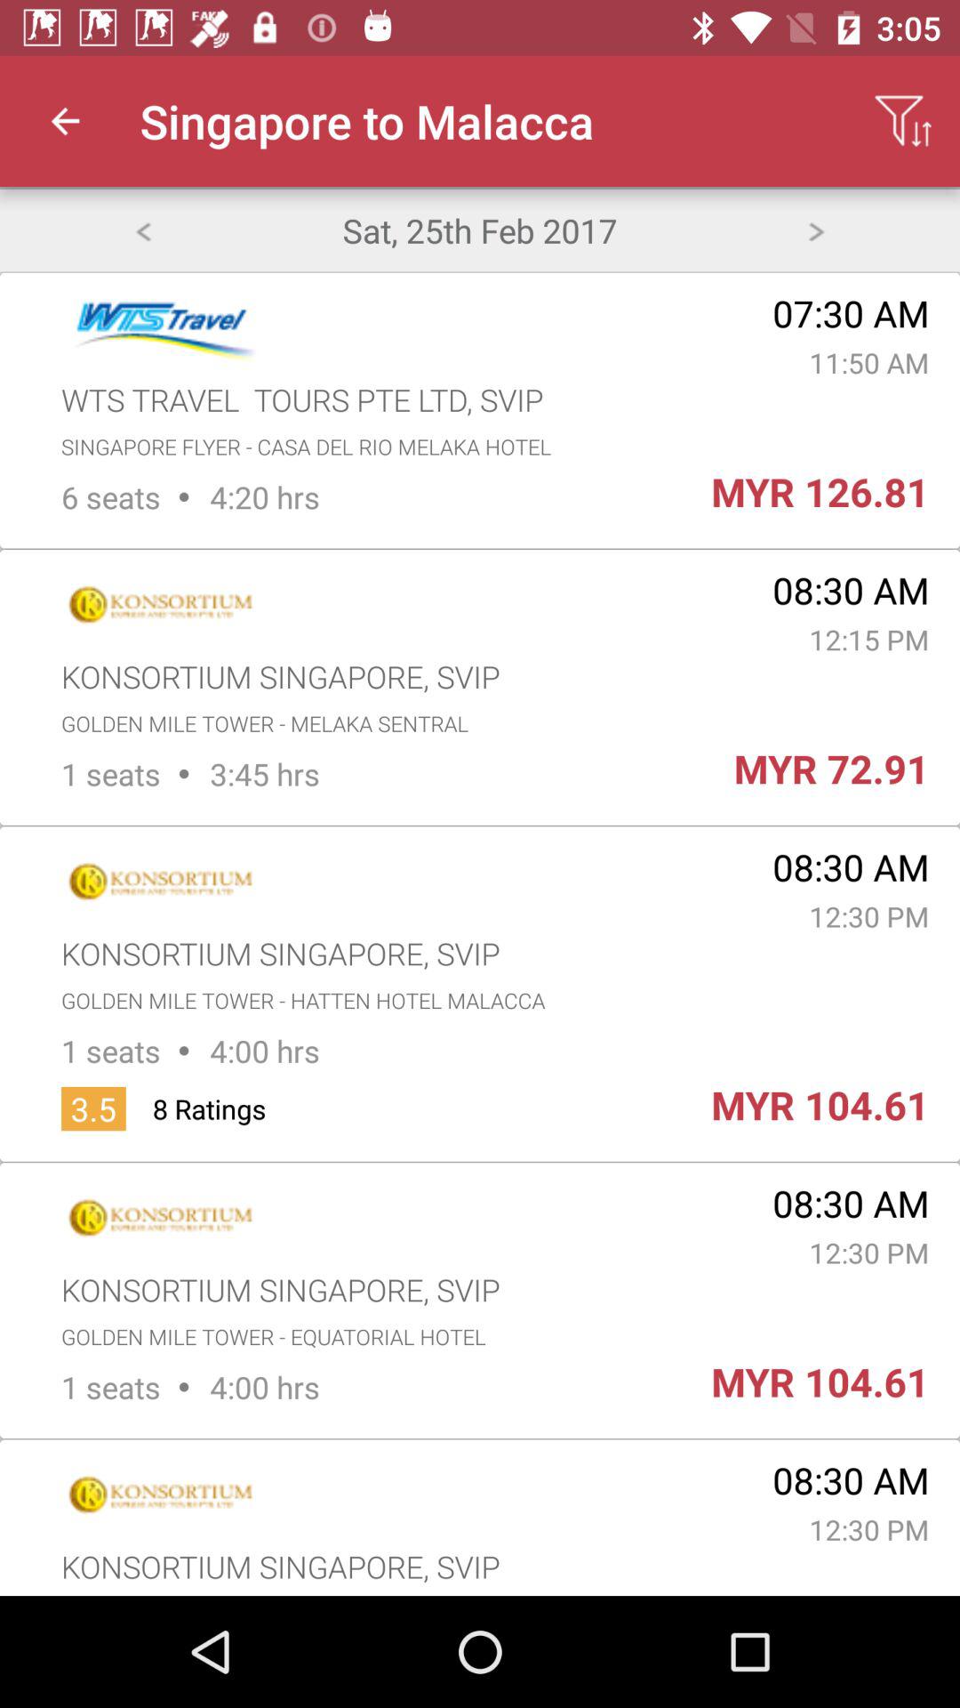 The width and height of the screenshot is (960, 1708). I want to click on launch icon to the left of sat 25th feb, so click(142, 230).